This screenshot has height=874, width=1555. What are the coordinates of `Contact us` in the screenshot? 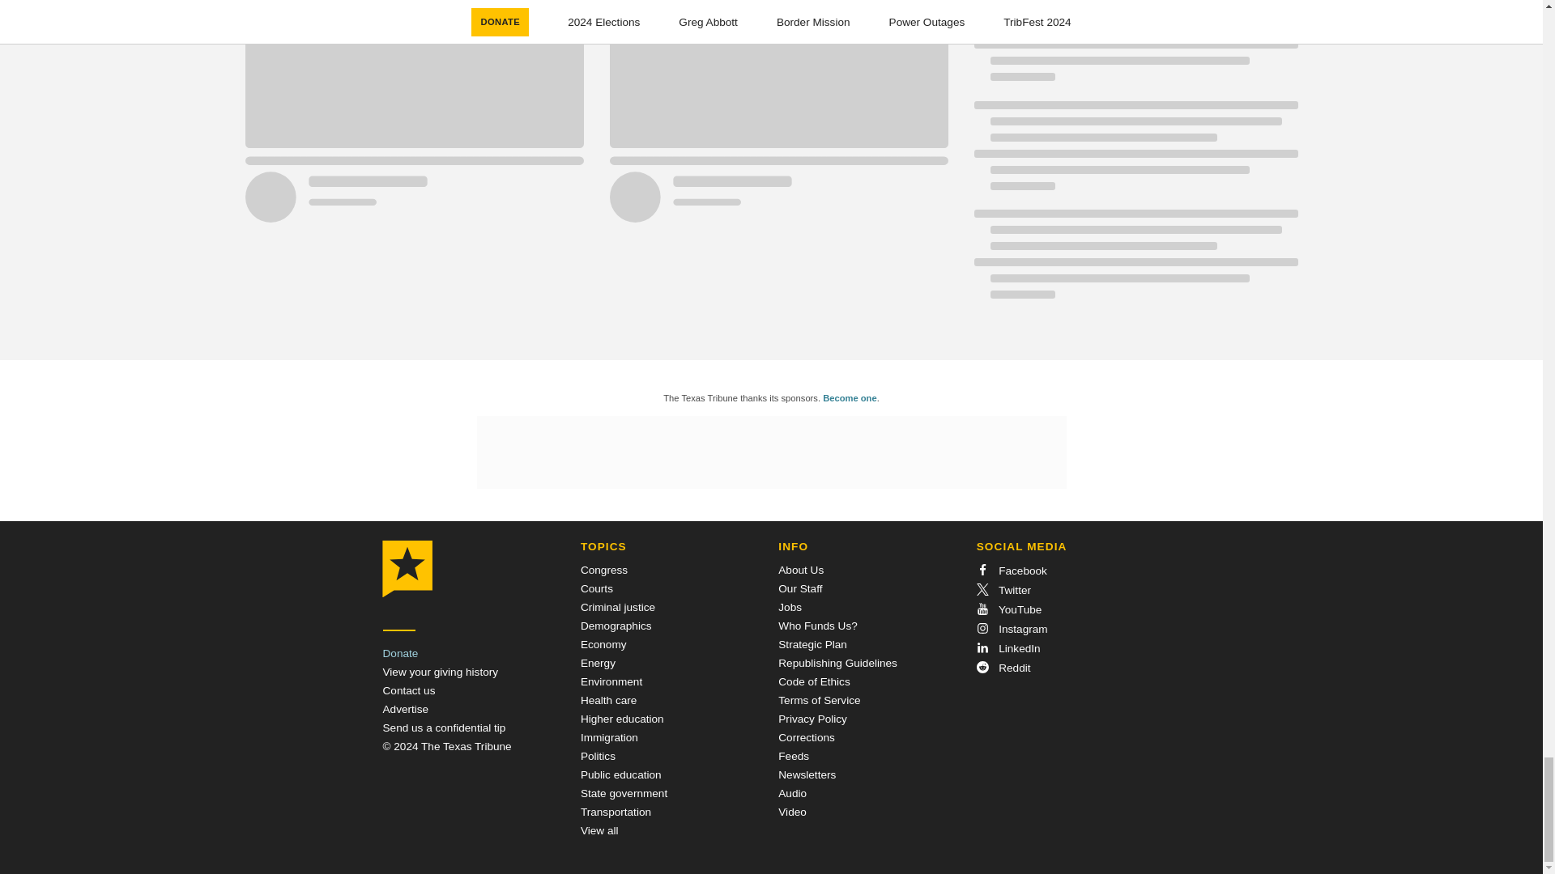 It's located at (408, 689).